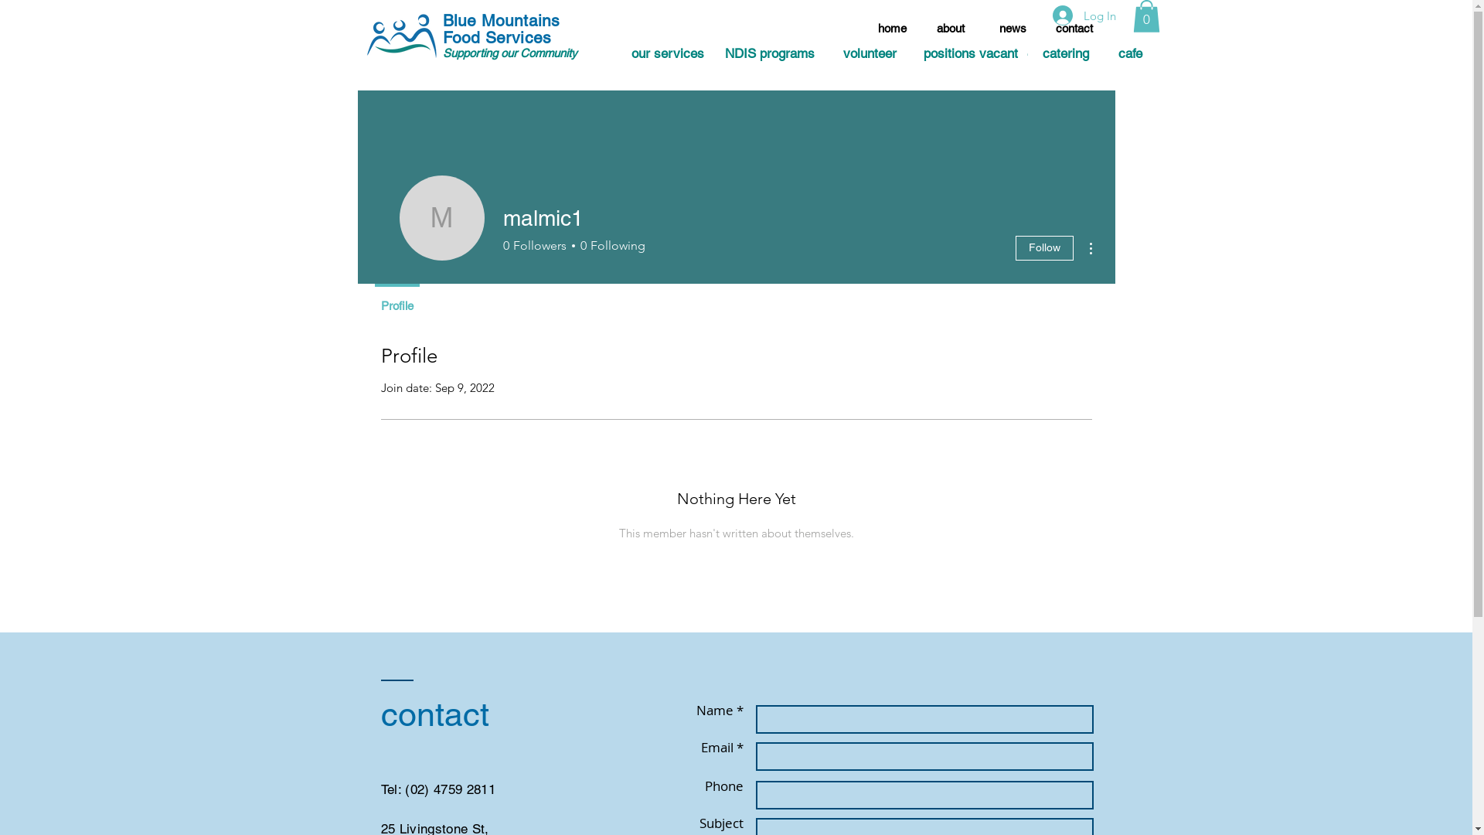  Describe the element at coordinates (611, 246) in the screenshot. I see `0
Following` at that location.